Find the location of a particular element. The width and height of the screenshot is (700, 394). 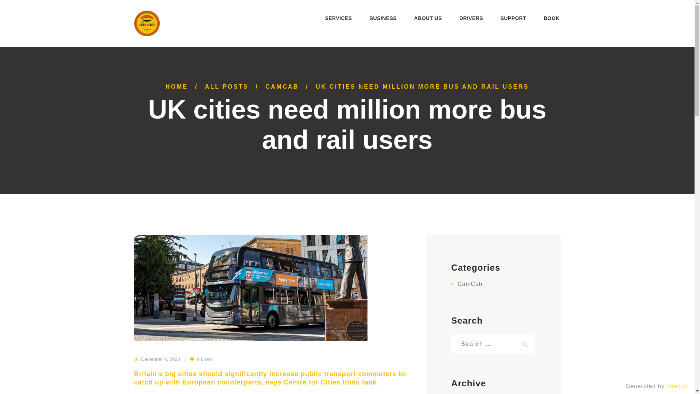

Like is located at coordinates (197, 359).